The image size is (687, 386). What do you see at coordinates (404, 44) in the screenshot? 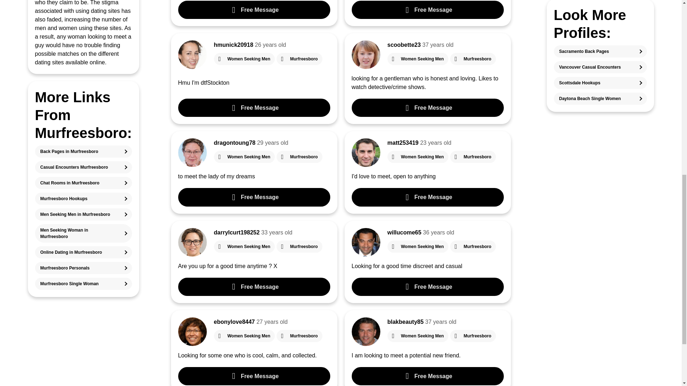
I see `scoobette23` at bounding box center [404, 44].